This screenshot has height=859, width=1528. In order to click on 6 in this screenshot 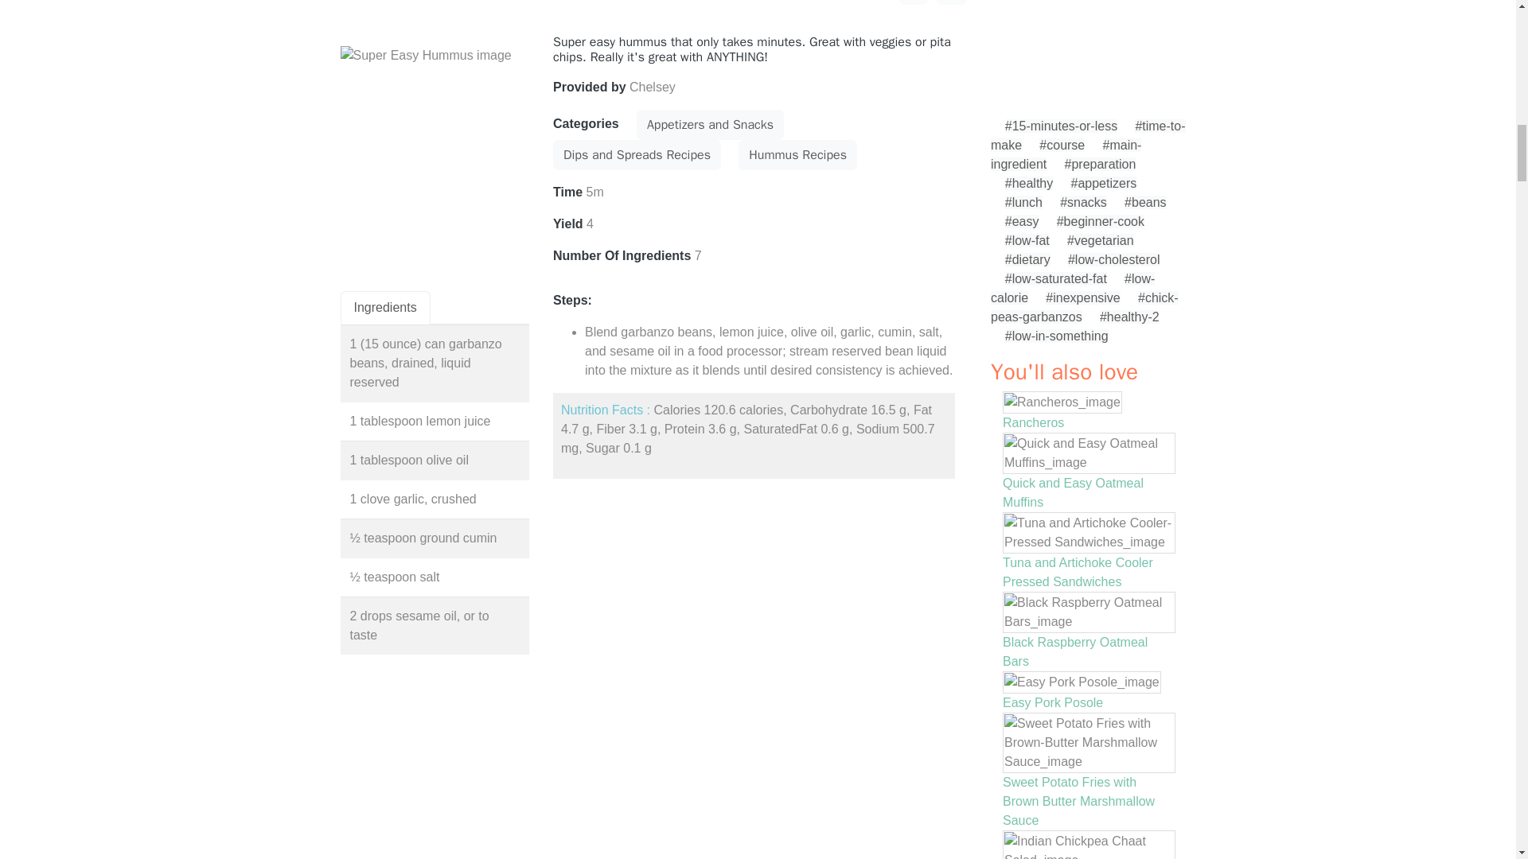, I will do `click(914, 2)`.